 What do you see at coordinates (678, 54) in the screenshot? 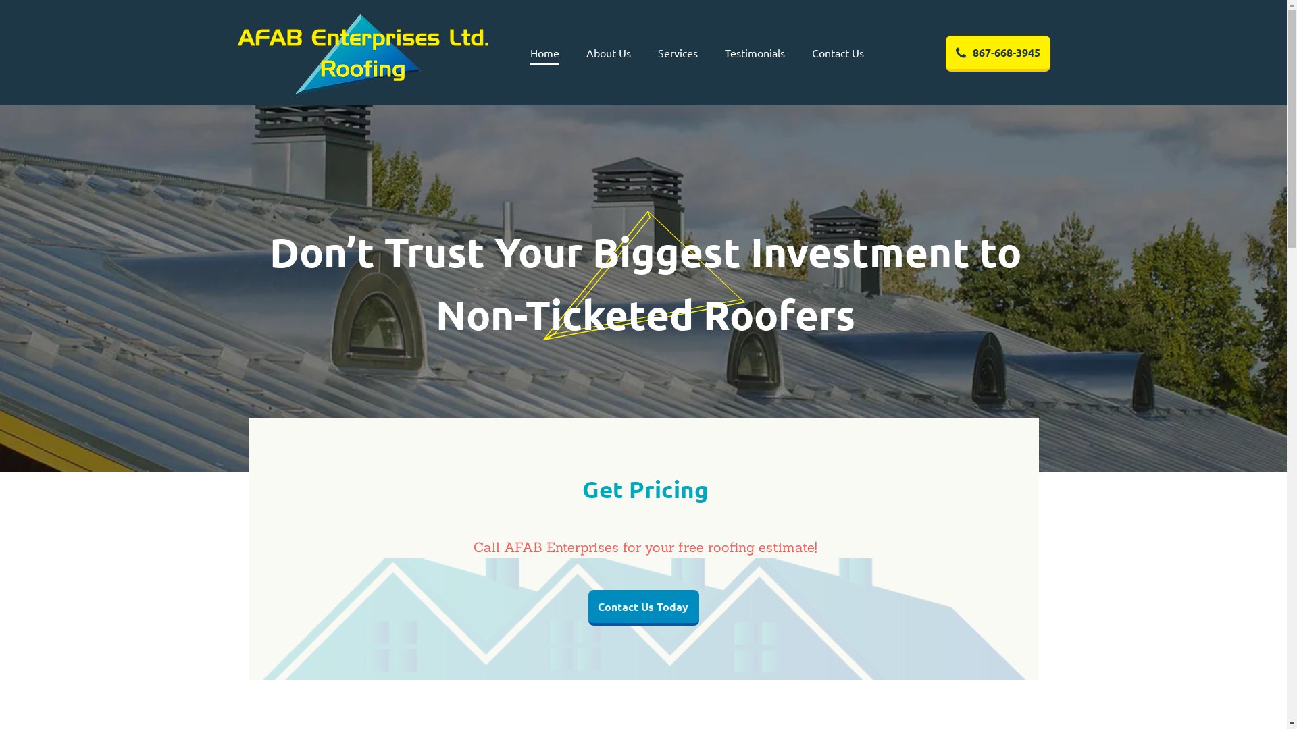
I see `Services` at bounding box center [678, 54].